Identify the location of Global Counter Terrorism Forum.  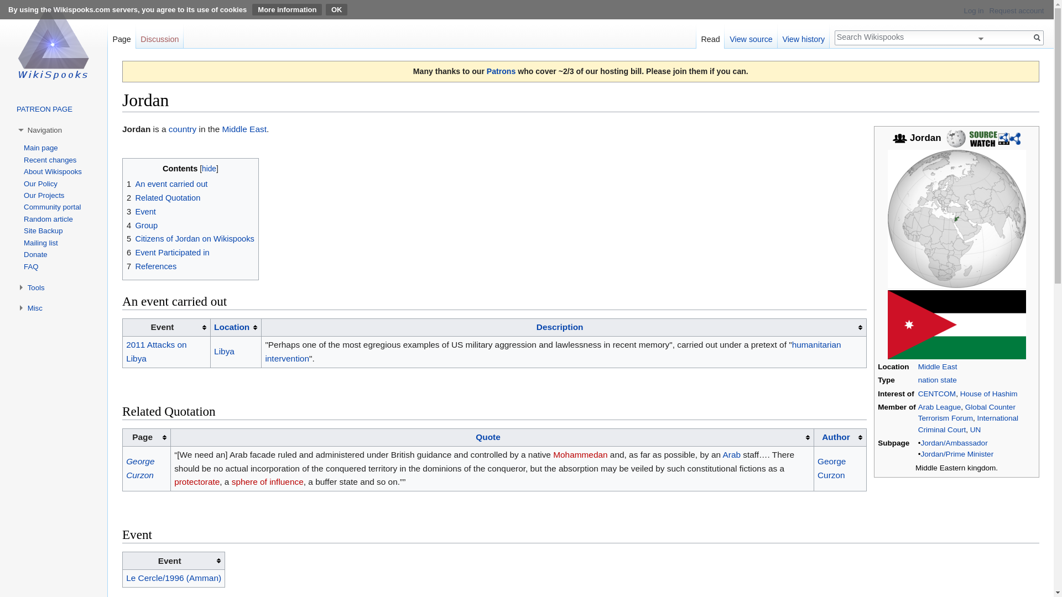
(967, 412).